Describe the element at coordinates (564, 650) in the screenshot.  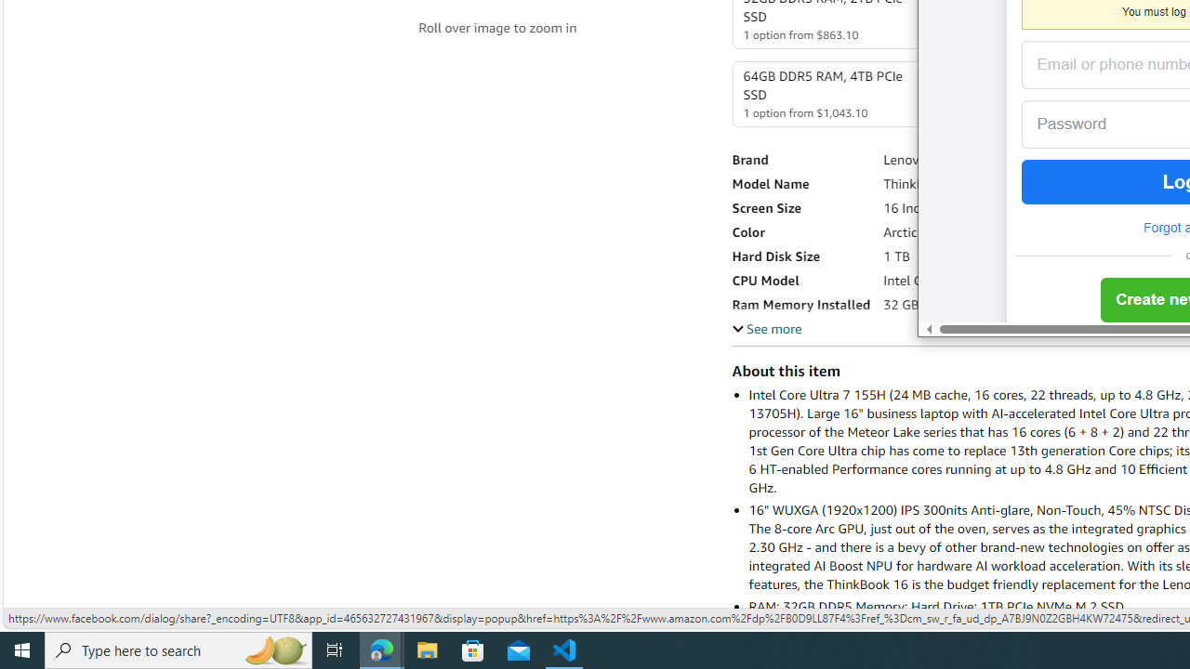
I see `Visual Studio Code - 1 running window` at that location.